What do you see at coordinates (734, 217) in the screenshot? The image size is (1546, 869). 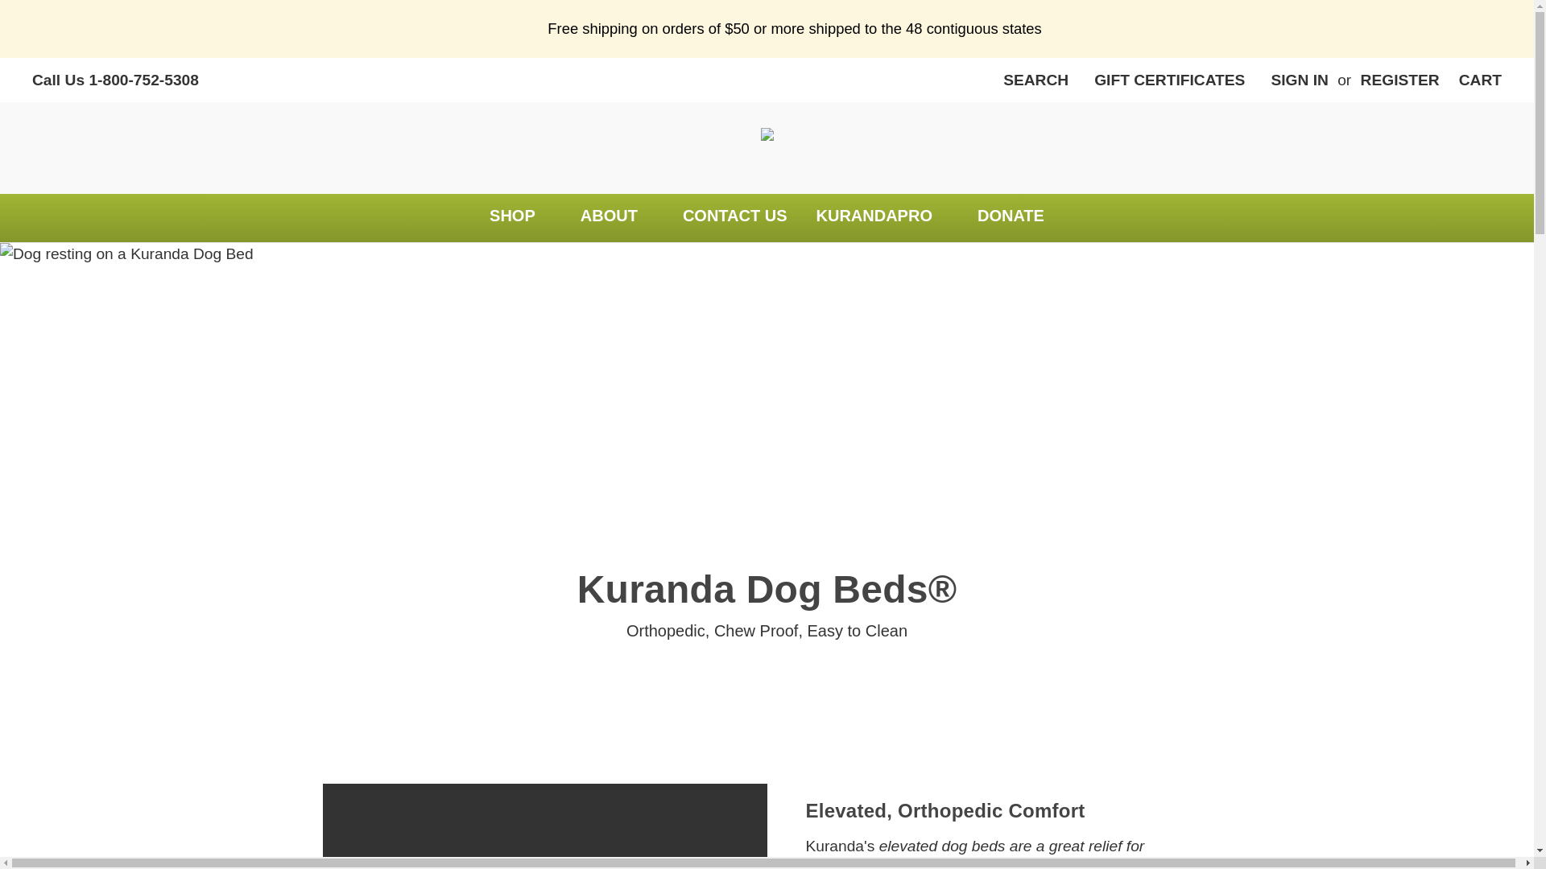 I see `CONTACT US` at bounding box center [734, 217].